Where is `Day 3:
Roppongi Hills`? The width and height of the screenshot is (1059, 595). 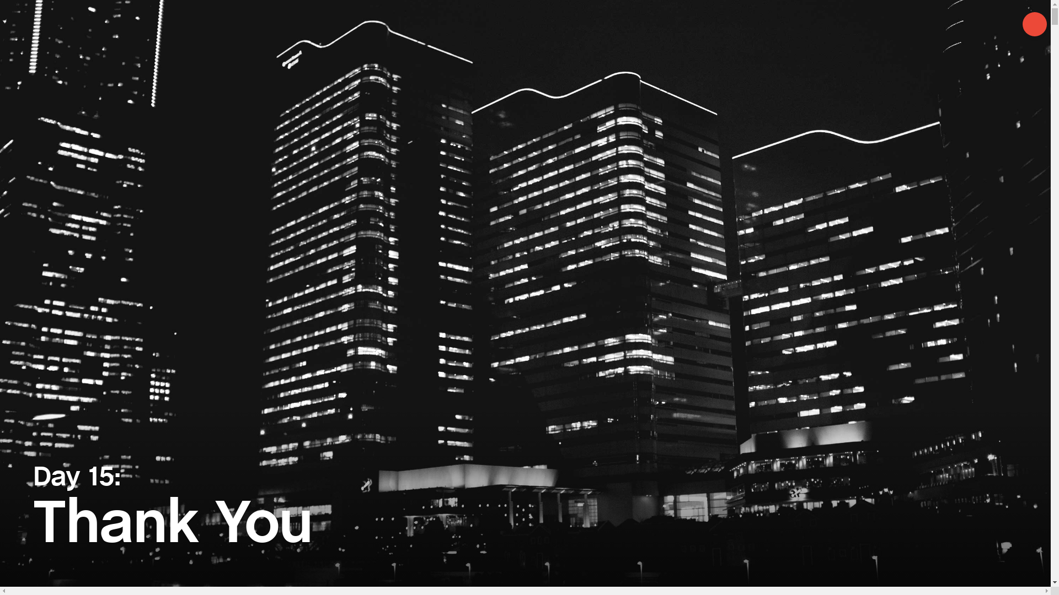 Day 3:
Roppongi Hills is located at coordinates (967, 332).